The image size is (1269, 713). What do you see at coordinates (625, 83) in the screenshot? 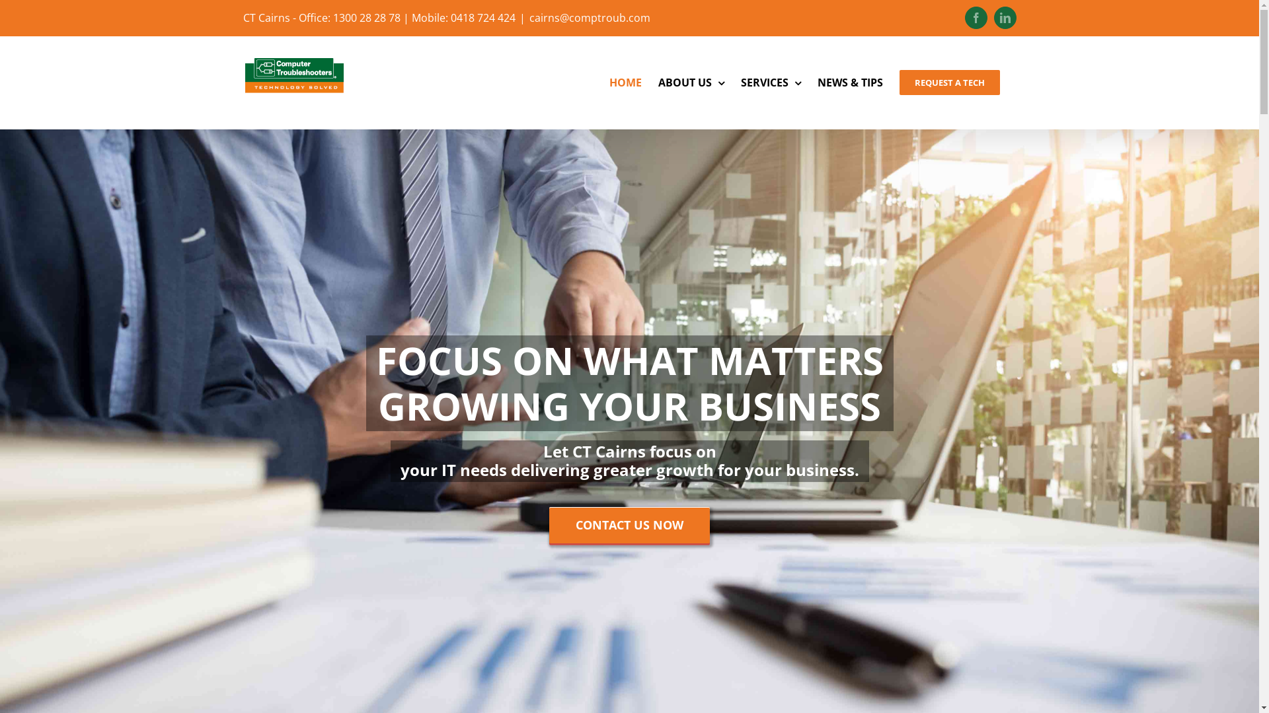
I see `HOME` at bounding box center [625, 83].